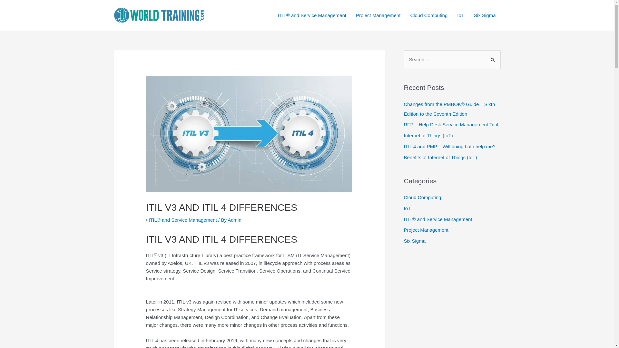  Describe the element at coordinates (426, 230) in the screenshot. I see `Project Management` at that location.